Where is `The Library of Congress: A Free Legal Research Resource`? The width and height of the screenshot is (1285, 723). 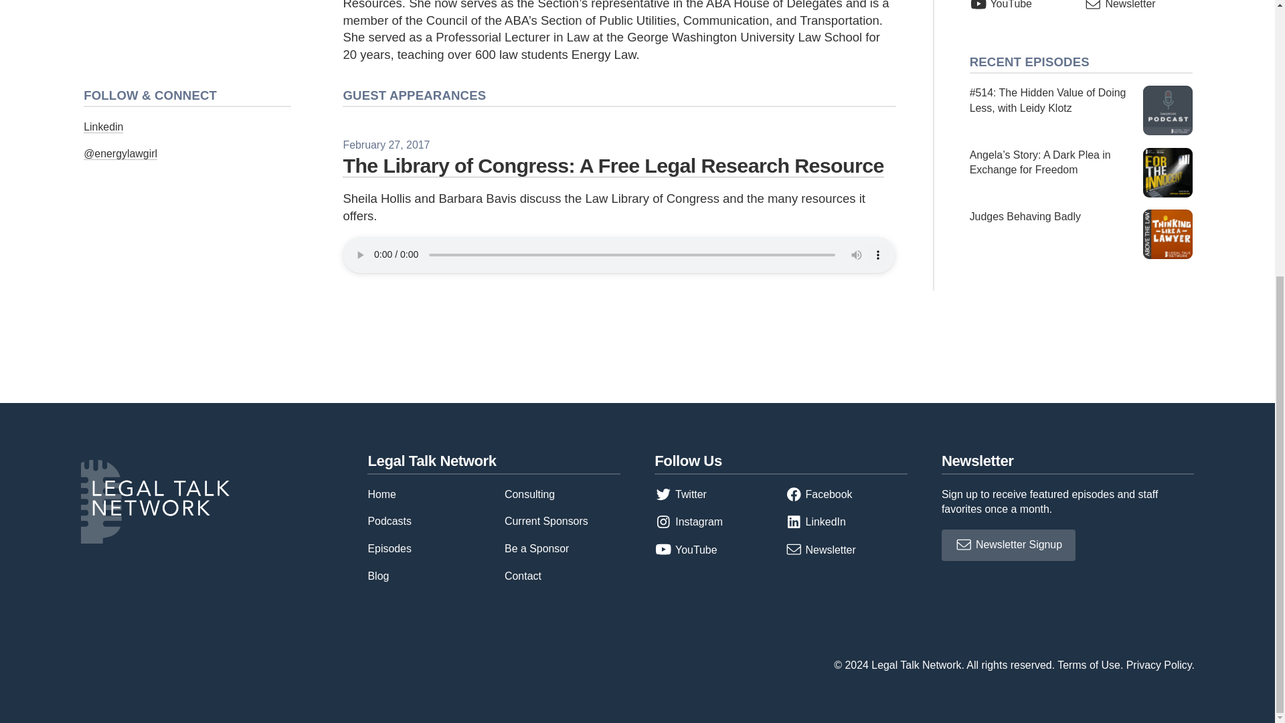
The Library of Congress: A Free Legal Research Resource is located at coordinates (613, 165).